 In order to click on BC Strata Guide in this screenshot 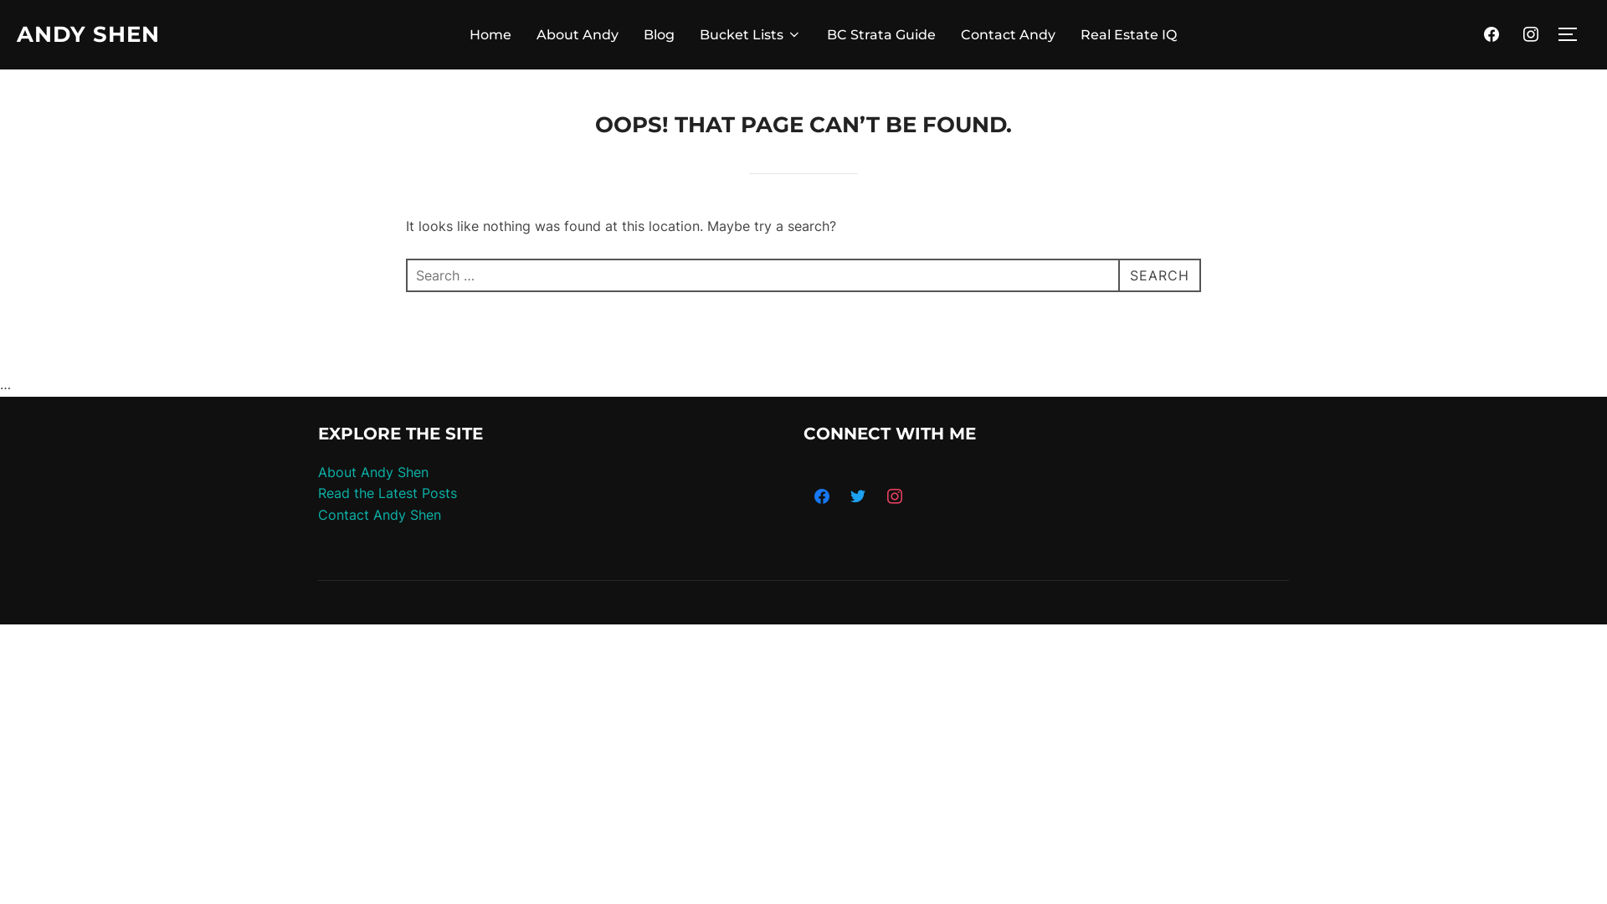, I will do `click(881, 34)`.